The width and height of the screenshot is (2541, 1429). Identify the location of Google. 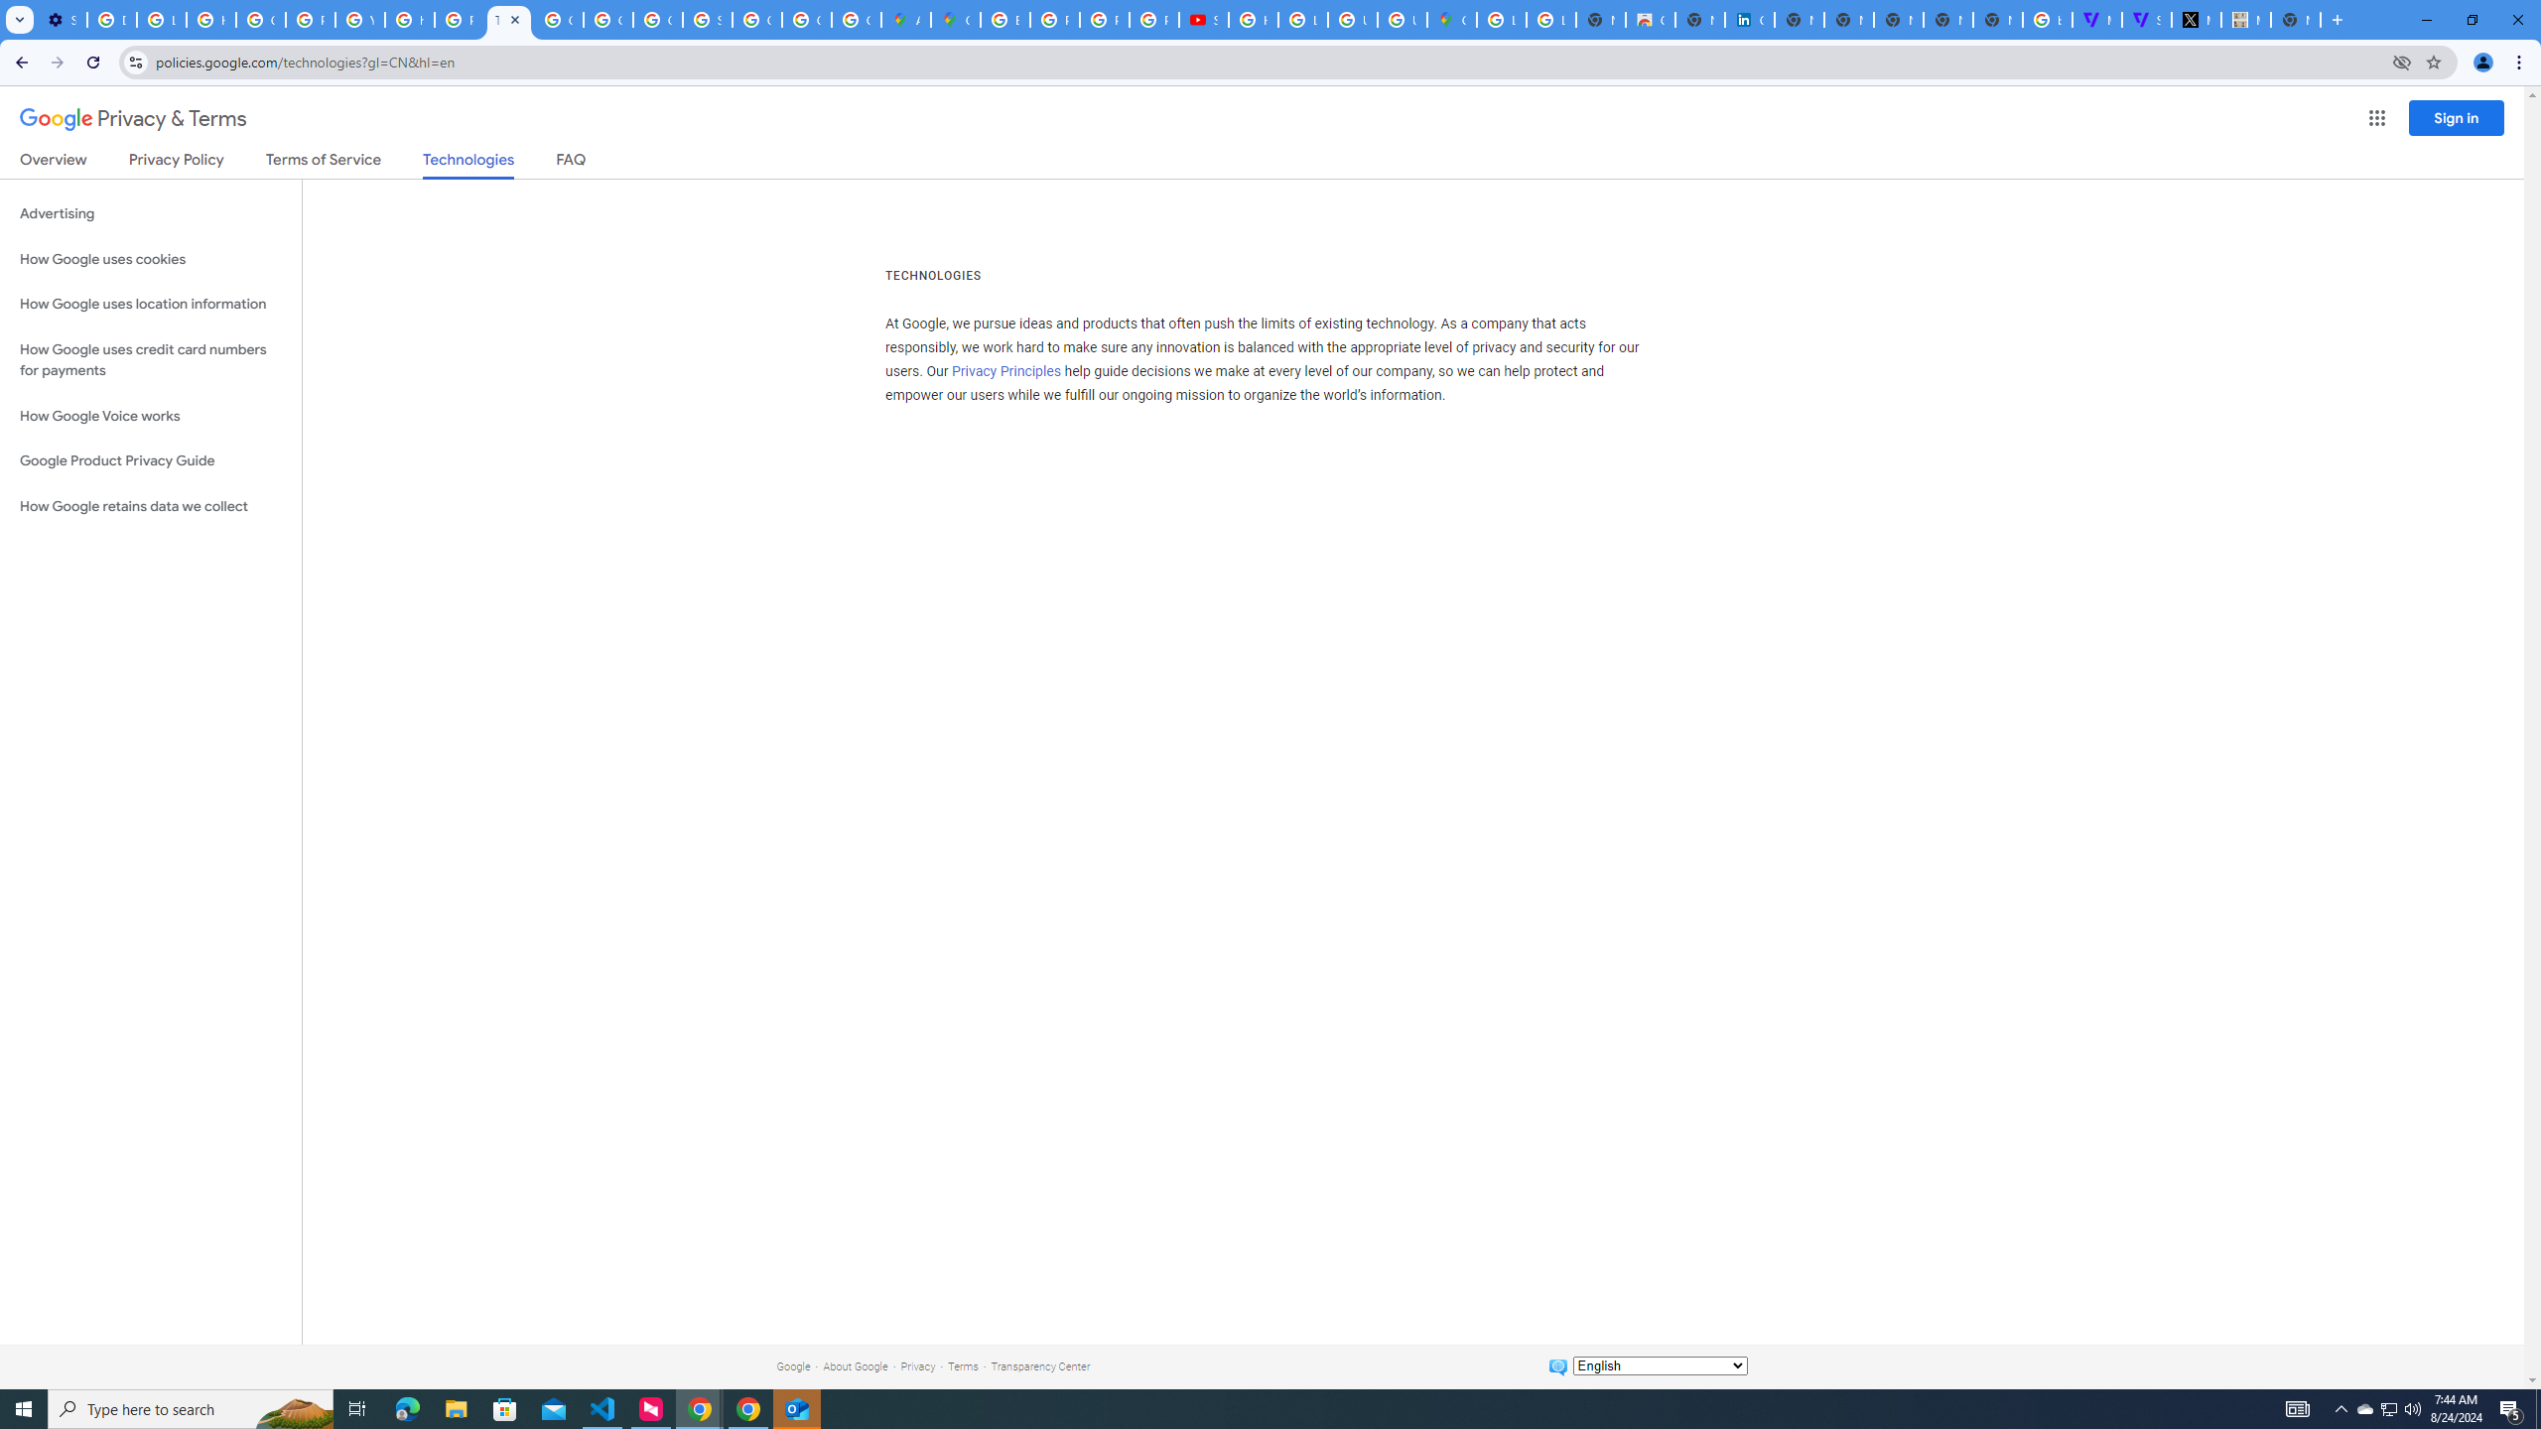
(792, 1365).